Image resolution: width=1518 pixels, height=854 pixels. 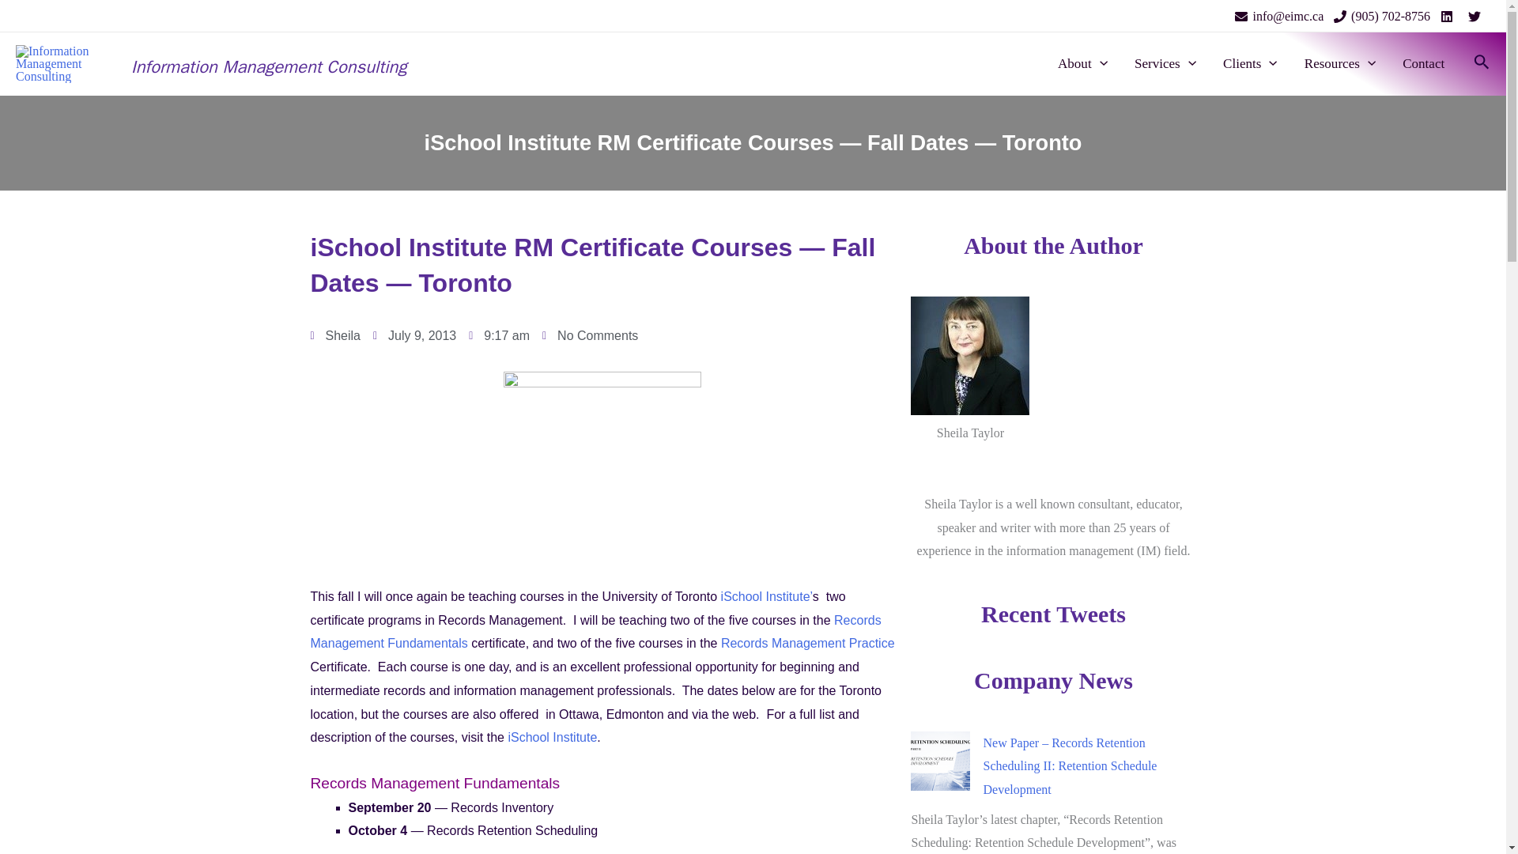 I want to click on Services, so click(x=1165, y=63).